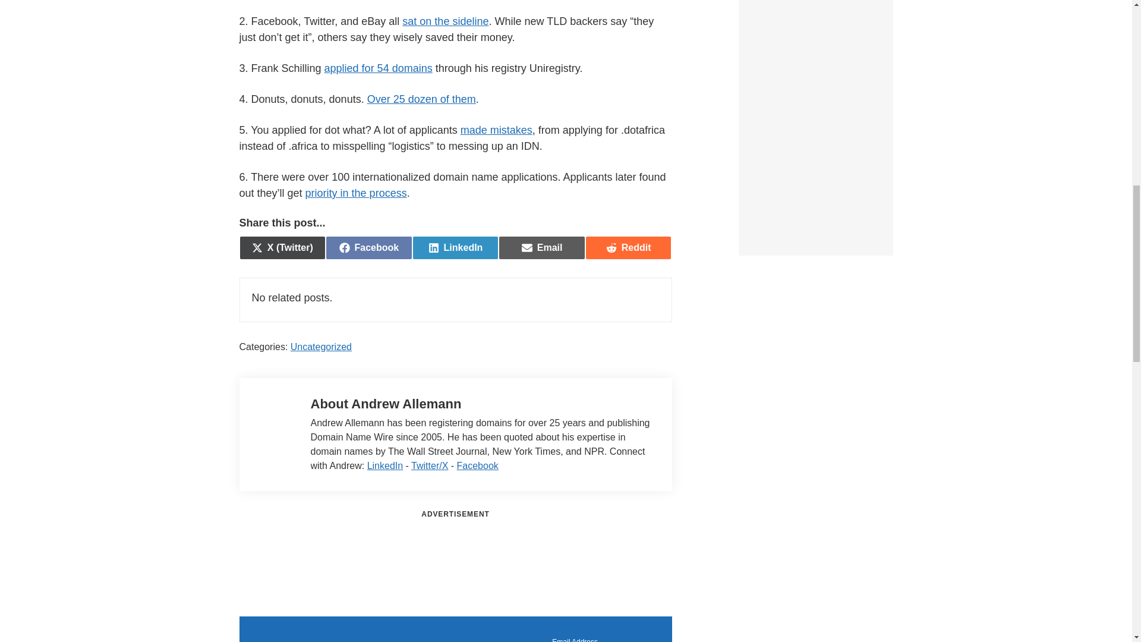 Image resolution: width=1141 pixels, height=642 pixels. What do you see at coordinates (497, 130) in the screenshot?
I see `made mistakes` at bounding box center [497, 130].